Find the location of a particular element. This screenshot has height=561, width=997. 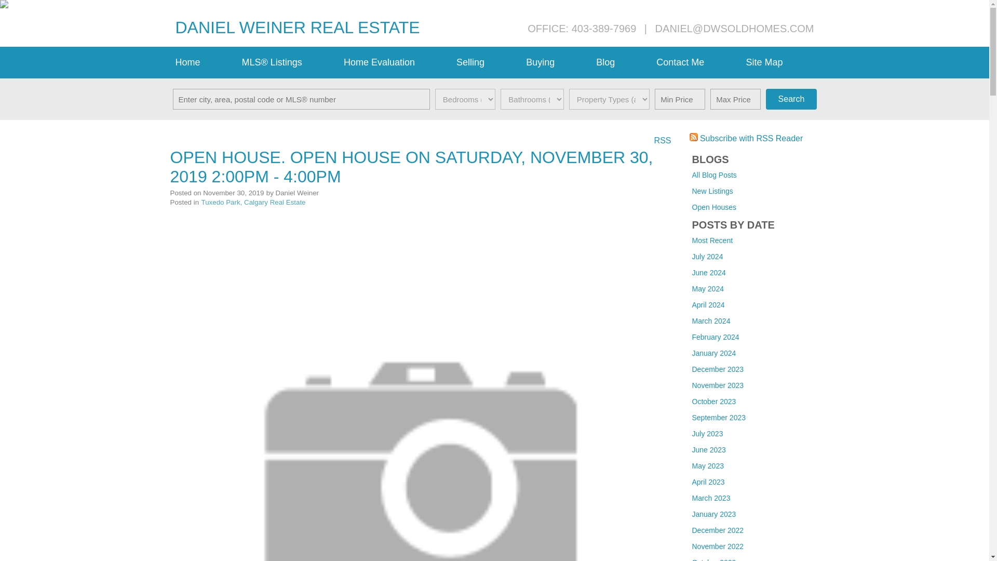

Home Evaluation is located at coordinates (395, 62).